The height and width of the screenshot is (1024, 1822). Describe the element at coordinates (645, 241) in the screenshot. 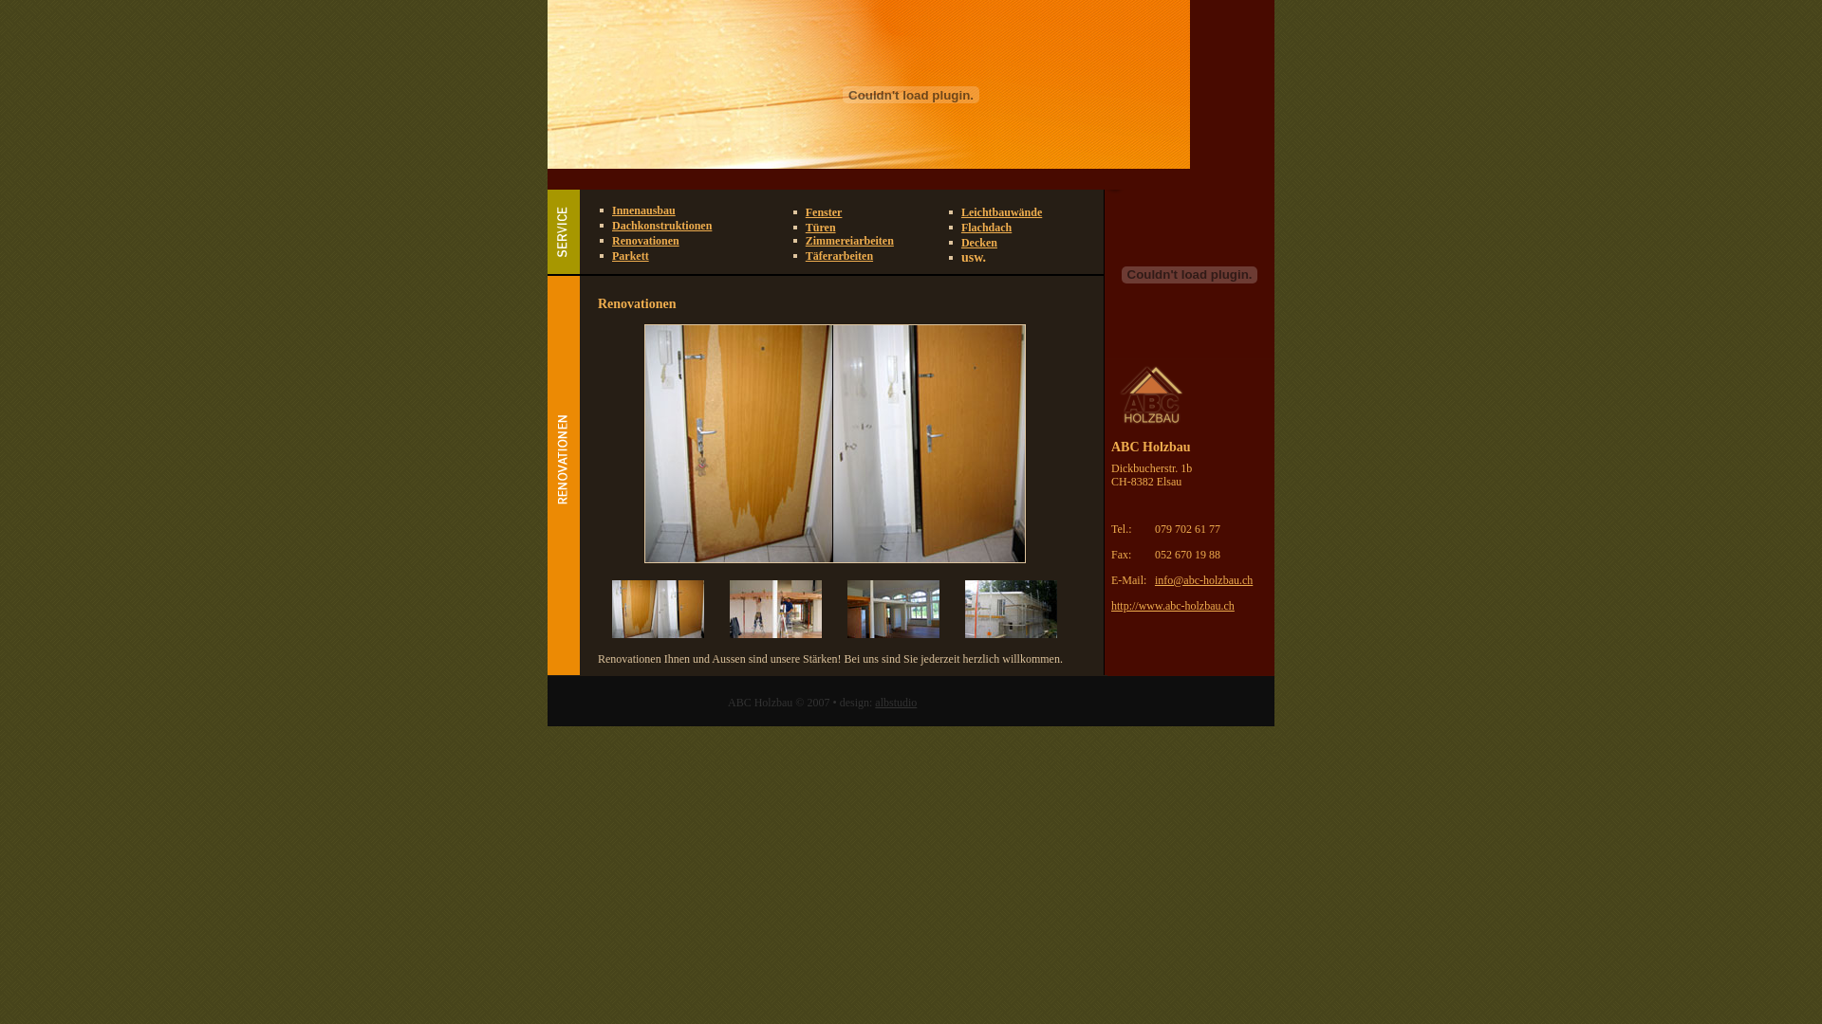

I see `Renovationen` at that location.